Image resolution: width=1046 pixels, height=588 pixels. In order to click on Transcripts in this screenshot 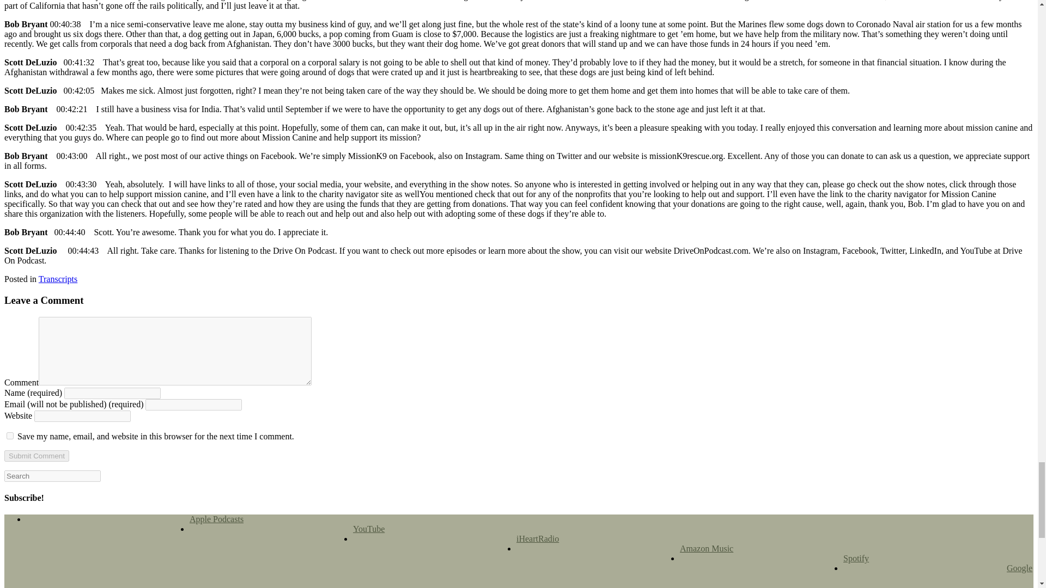, I will do `click(58, 279)`.